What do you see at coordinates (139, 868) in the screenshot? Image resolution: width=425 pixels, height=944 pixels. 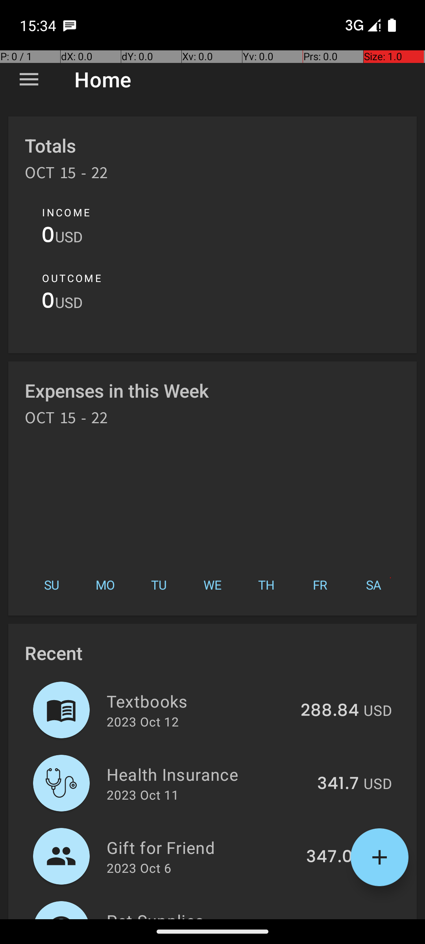 I see `2023 Oct 6` at bounding box center [139, 868].